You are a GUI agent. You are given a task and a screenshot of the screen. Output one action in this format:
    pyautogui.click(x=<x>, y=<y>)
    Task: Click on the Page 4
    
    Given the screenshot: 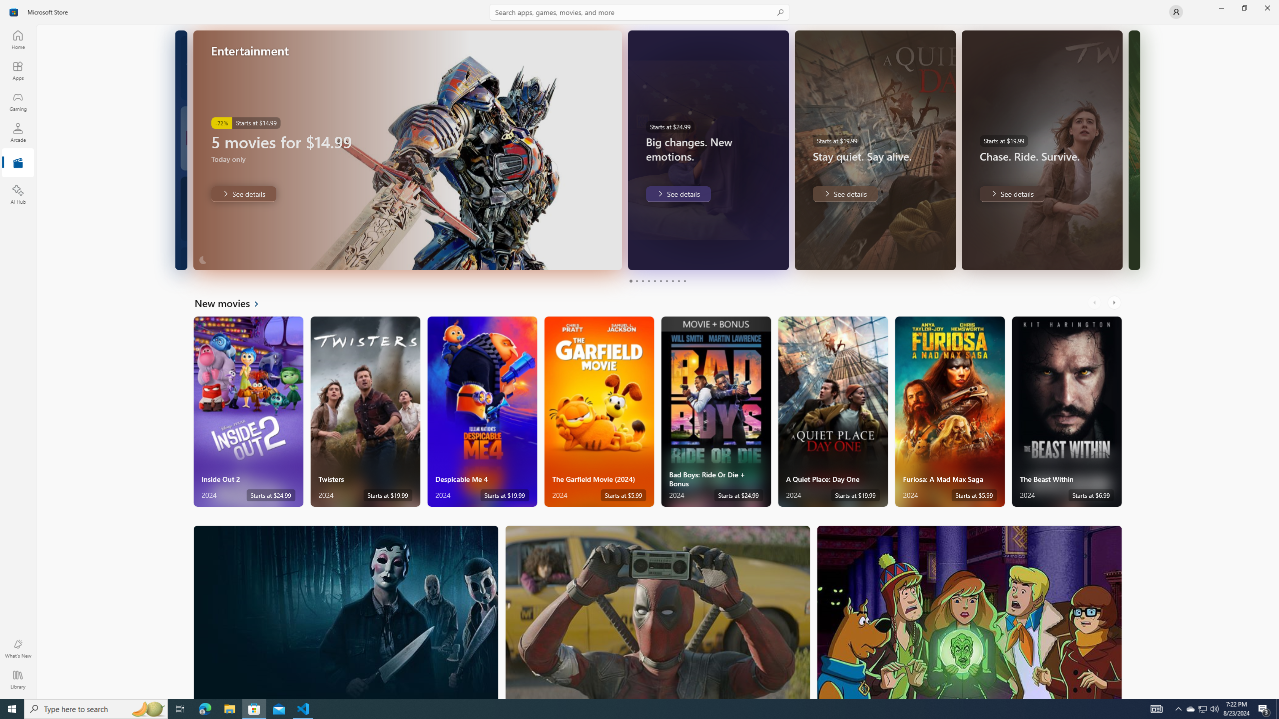 What is the action you would take?
    pyautogui.click(x=648, y=281)
    